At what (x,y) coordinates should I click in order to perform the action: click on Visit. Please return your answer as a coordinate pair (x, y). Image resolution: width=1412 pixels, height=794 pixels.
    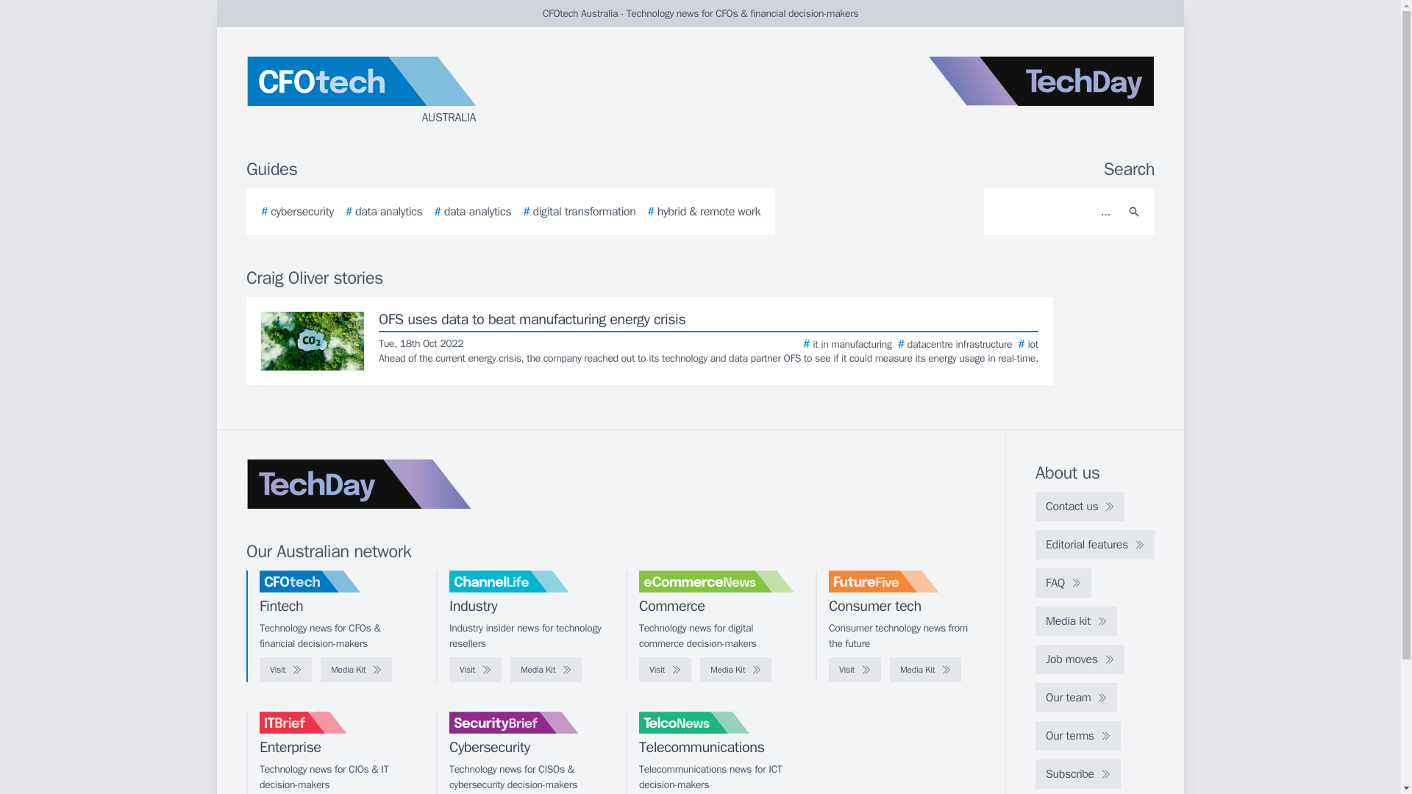
    Looking at the image, I should click on (285, 669).